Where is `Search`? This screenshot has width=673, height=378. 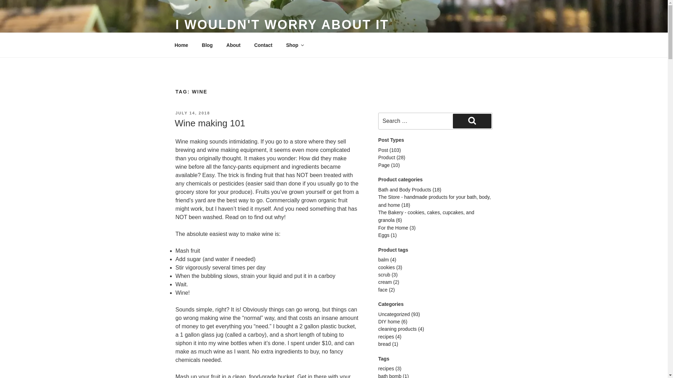 Search is located at coordinates (472, 121).